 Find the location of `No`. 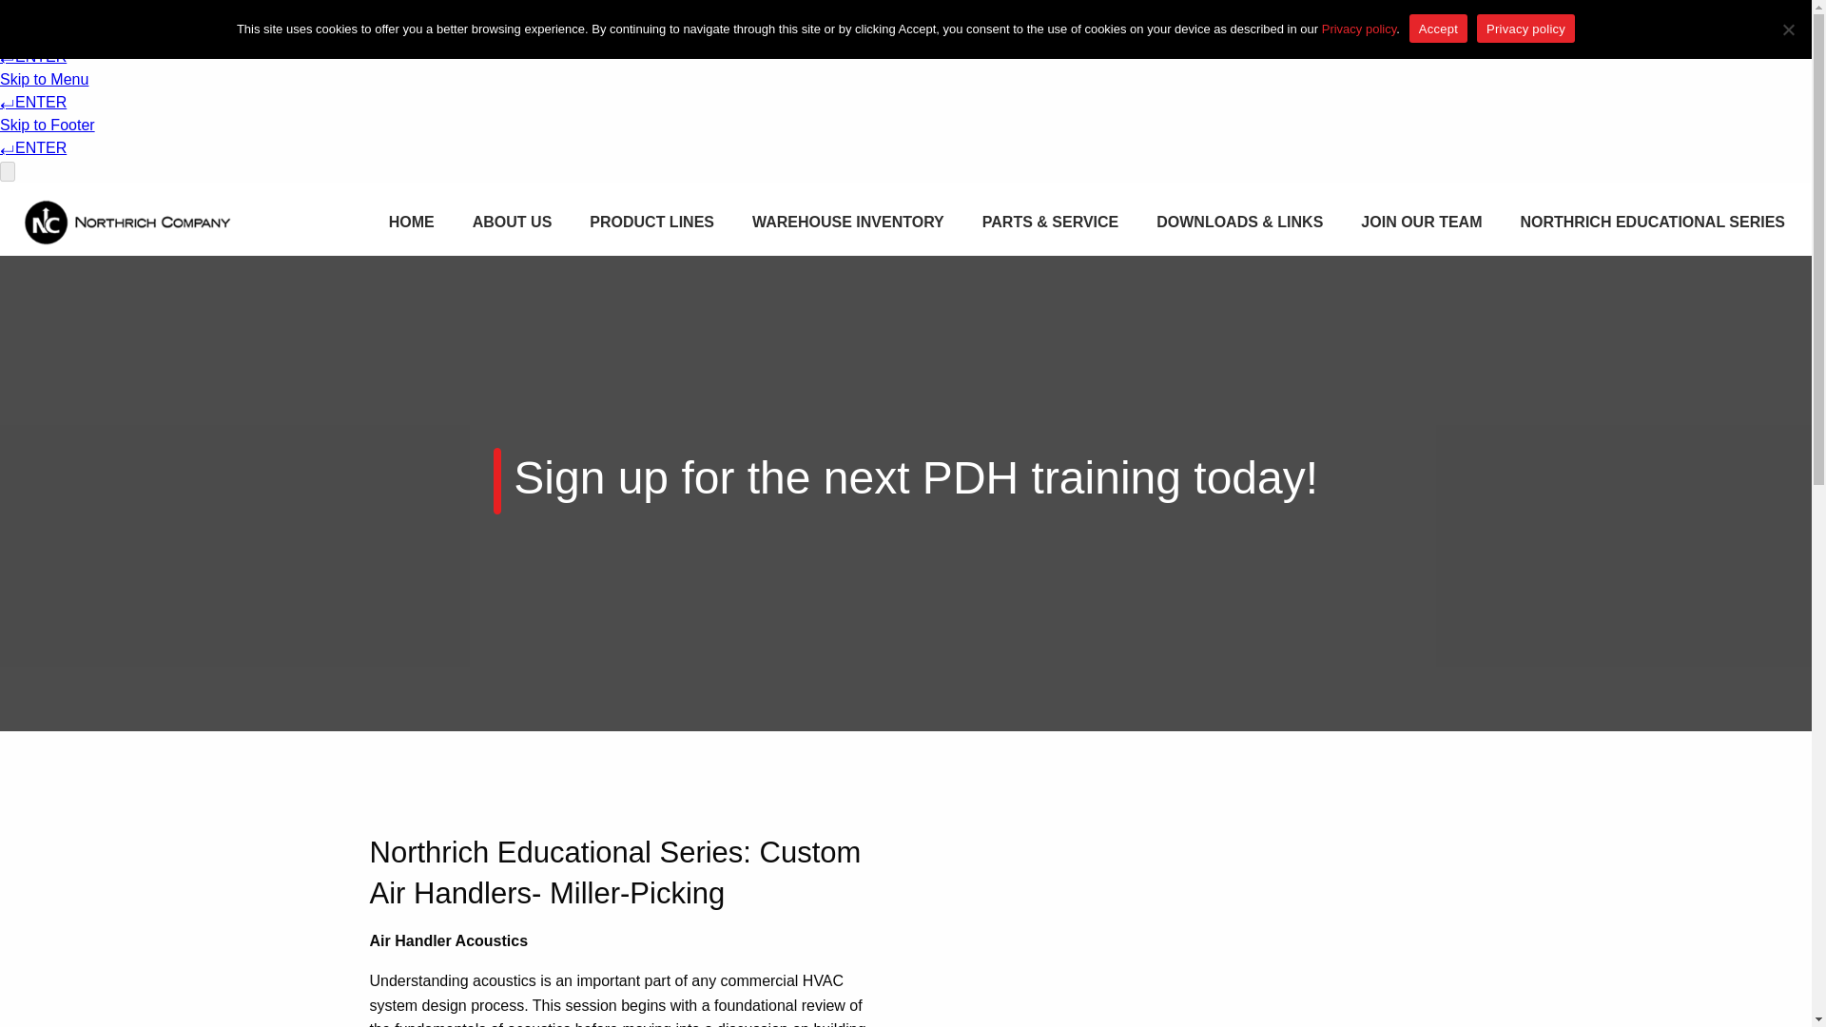

No is located at coordinates (1788, 29).